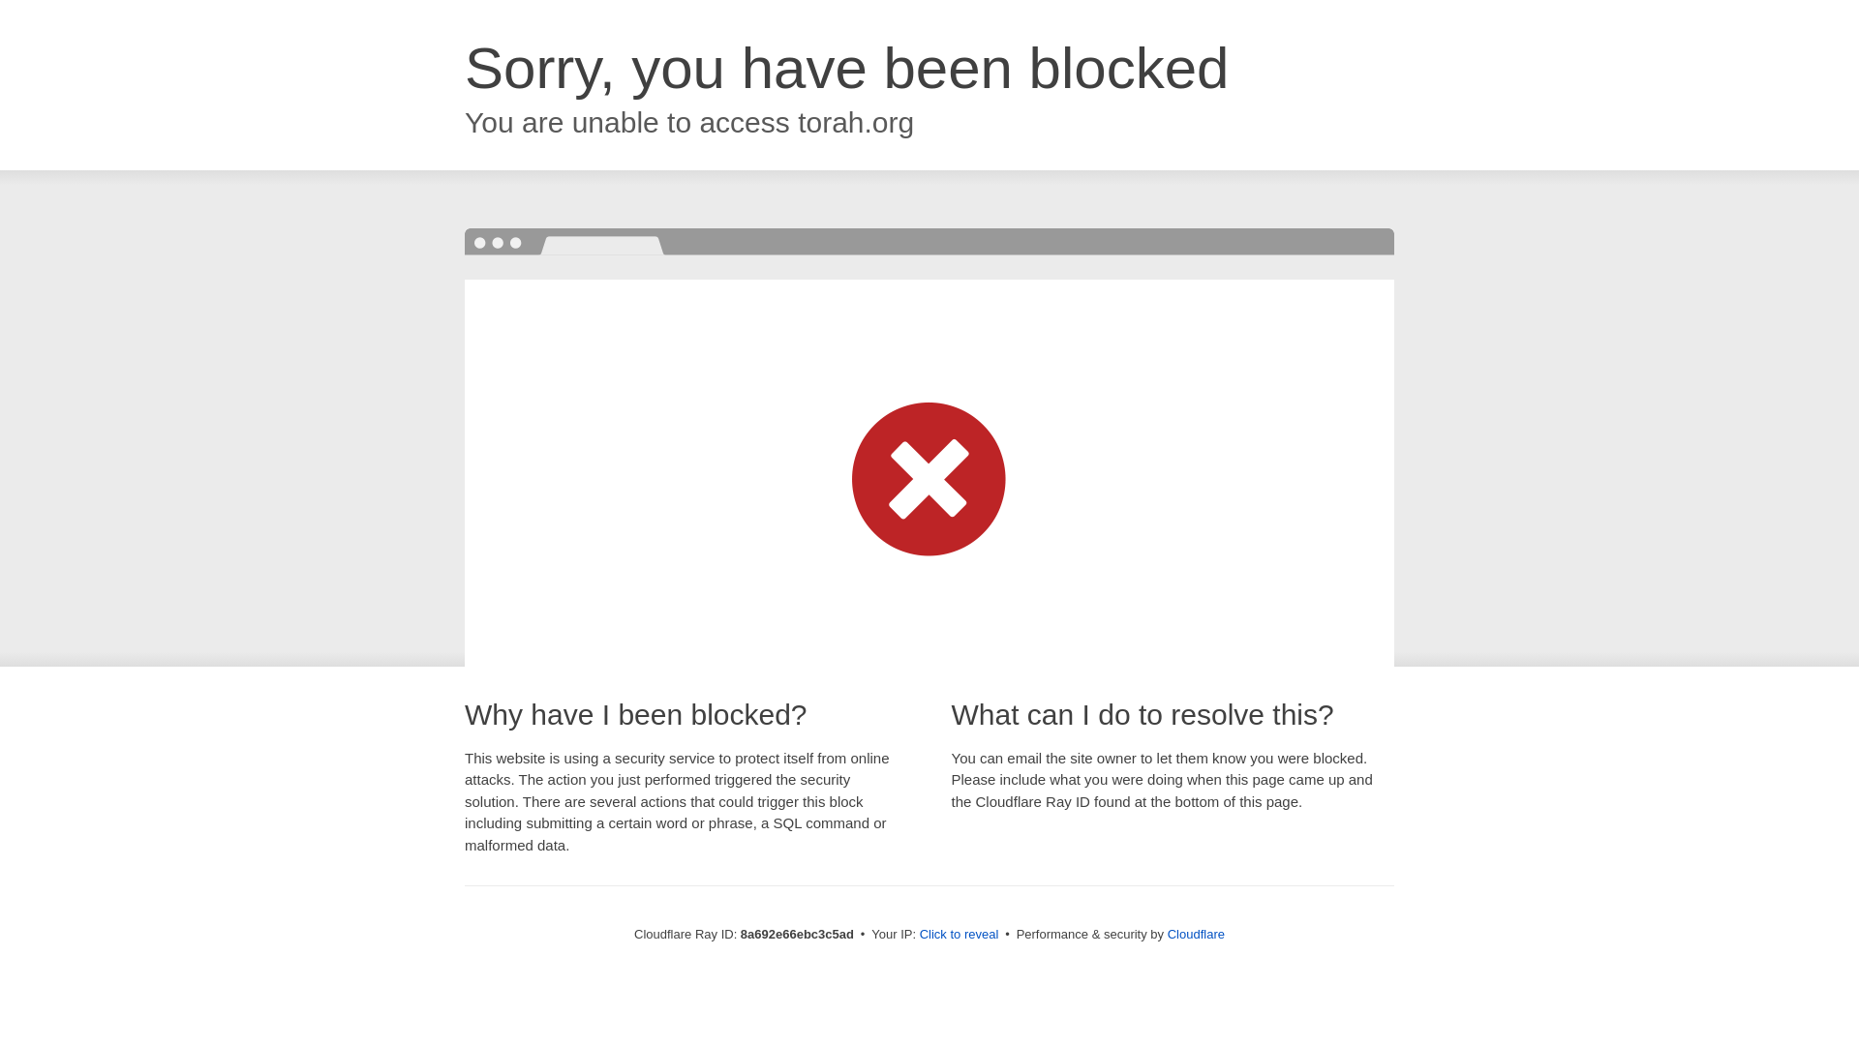  I want to click on Cloudflare, so click(1196, 934).